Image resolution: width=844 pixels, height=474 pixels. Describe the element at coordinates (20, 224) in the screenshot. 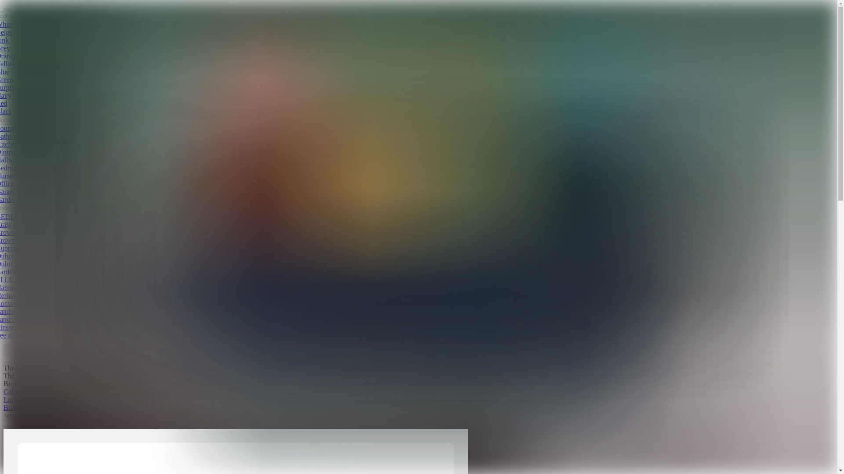

I see `Craig and Rose` at that location.